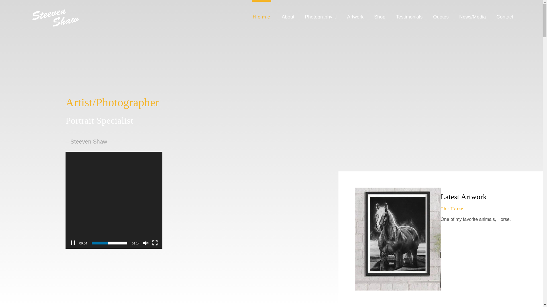  What do you see at coordinates (146, 243) in the screenshot?
I see `Unmute` at bounding box center [146, 243].